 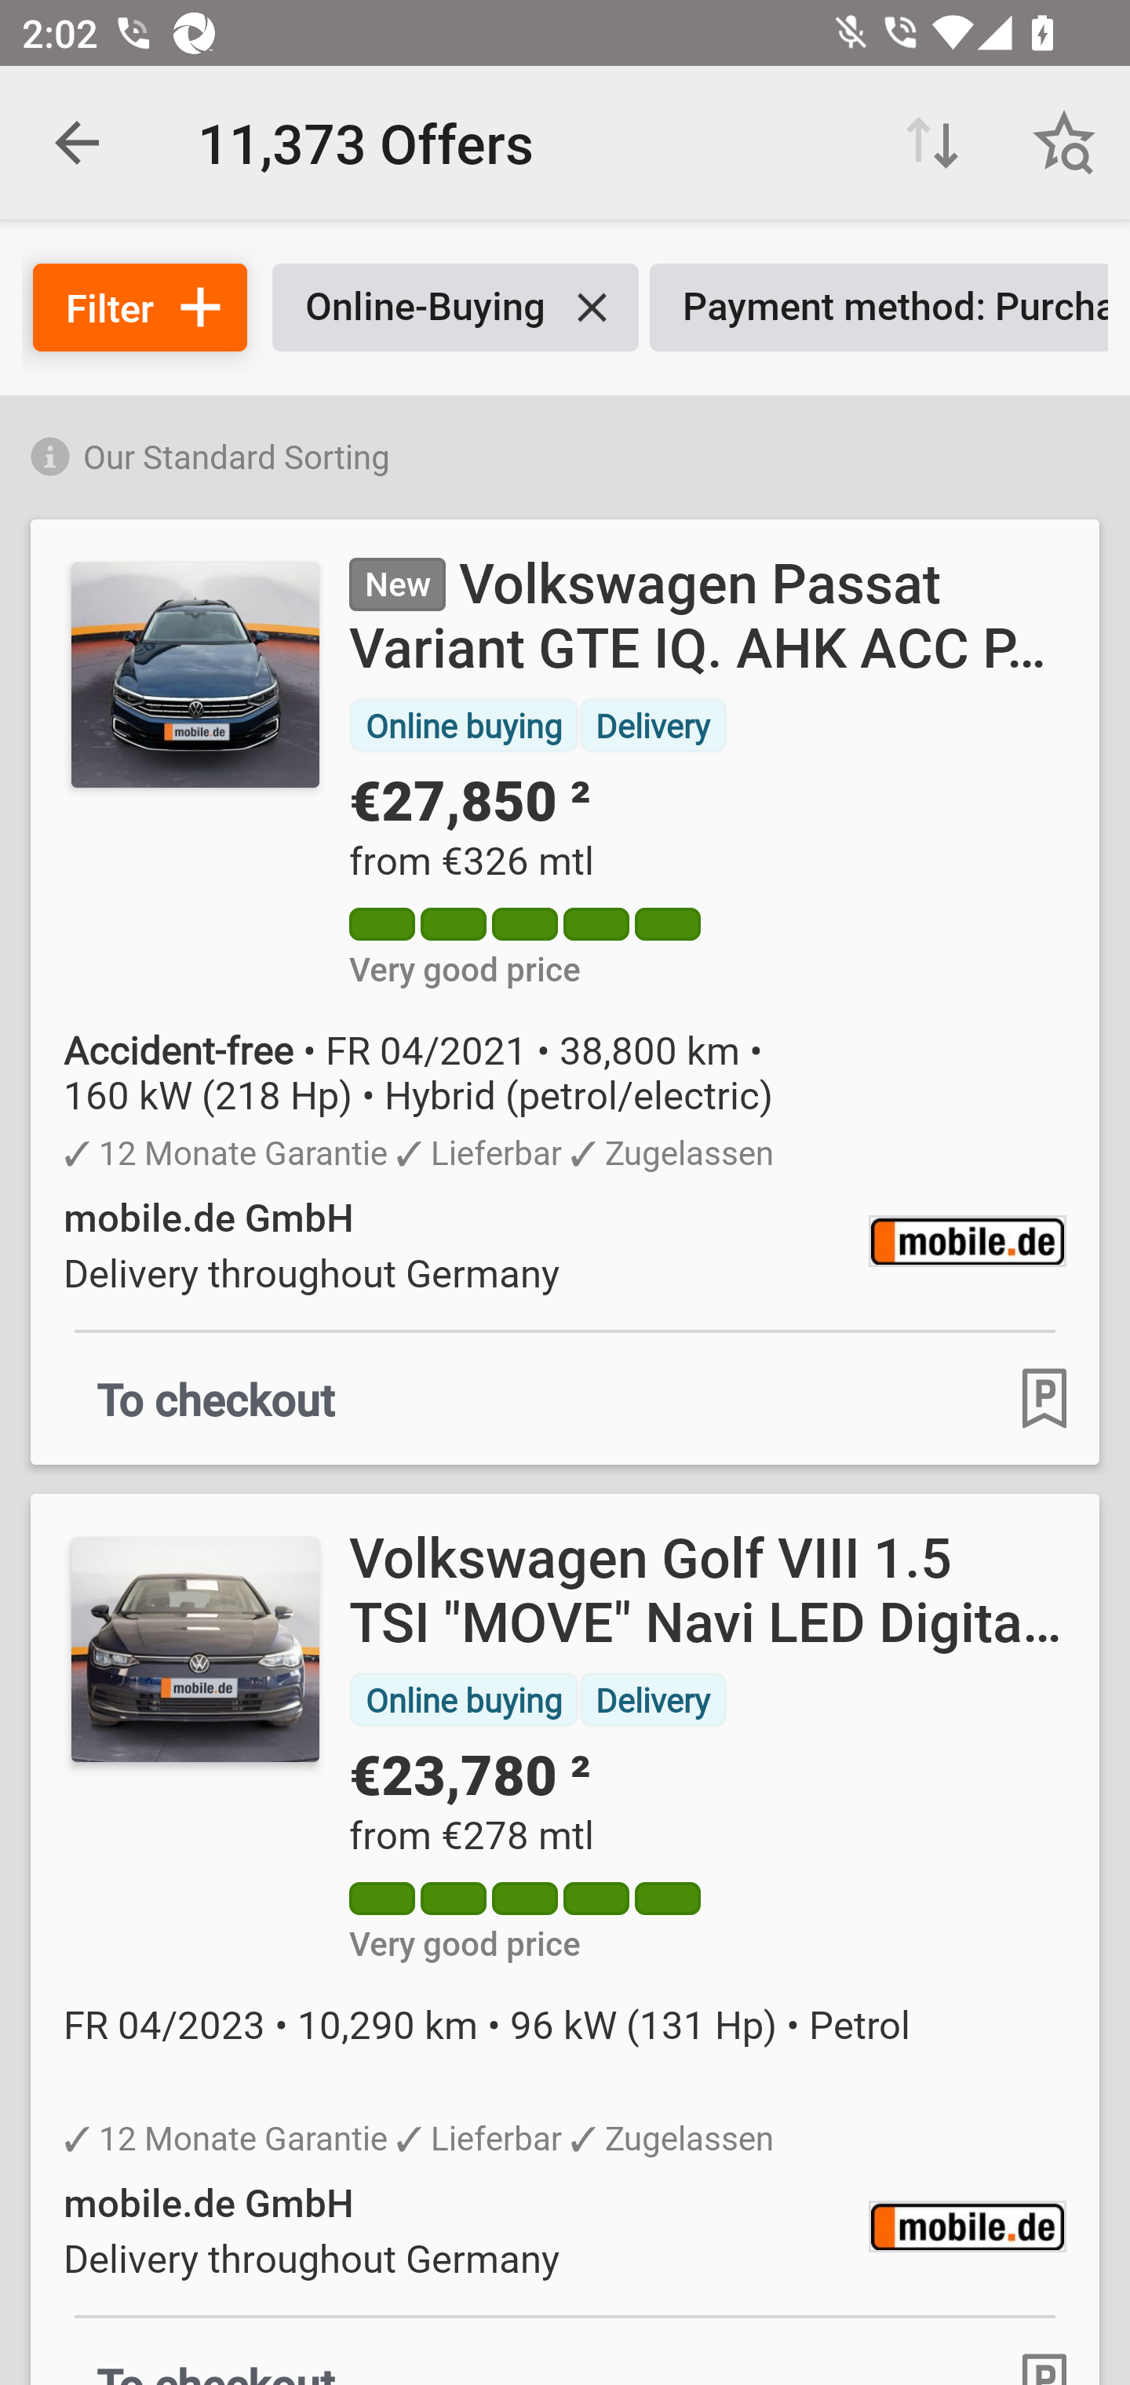 What do you see at coordinates (879, 308) in the screenshot?
I see `Payment method: Purchase` at bounding box center [879, 308].